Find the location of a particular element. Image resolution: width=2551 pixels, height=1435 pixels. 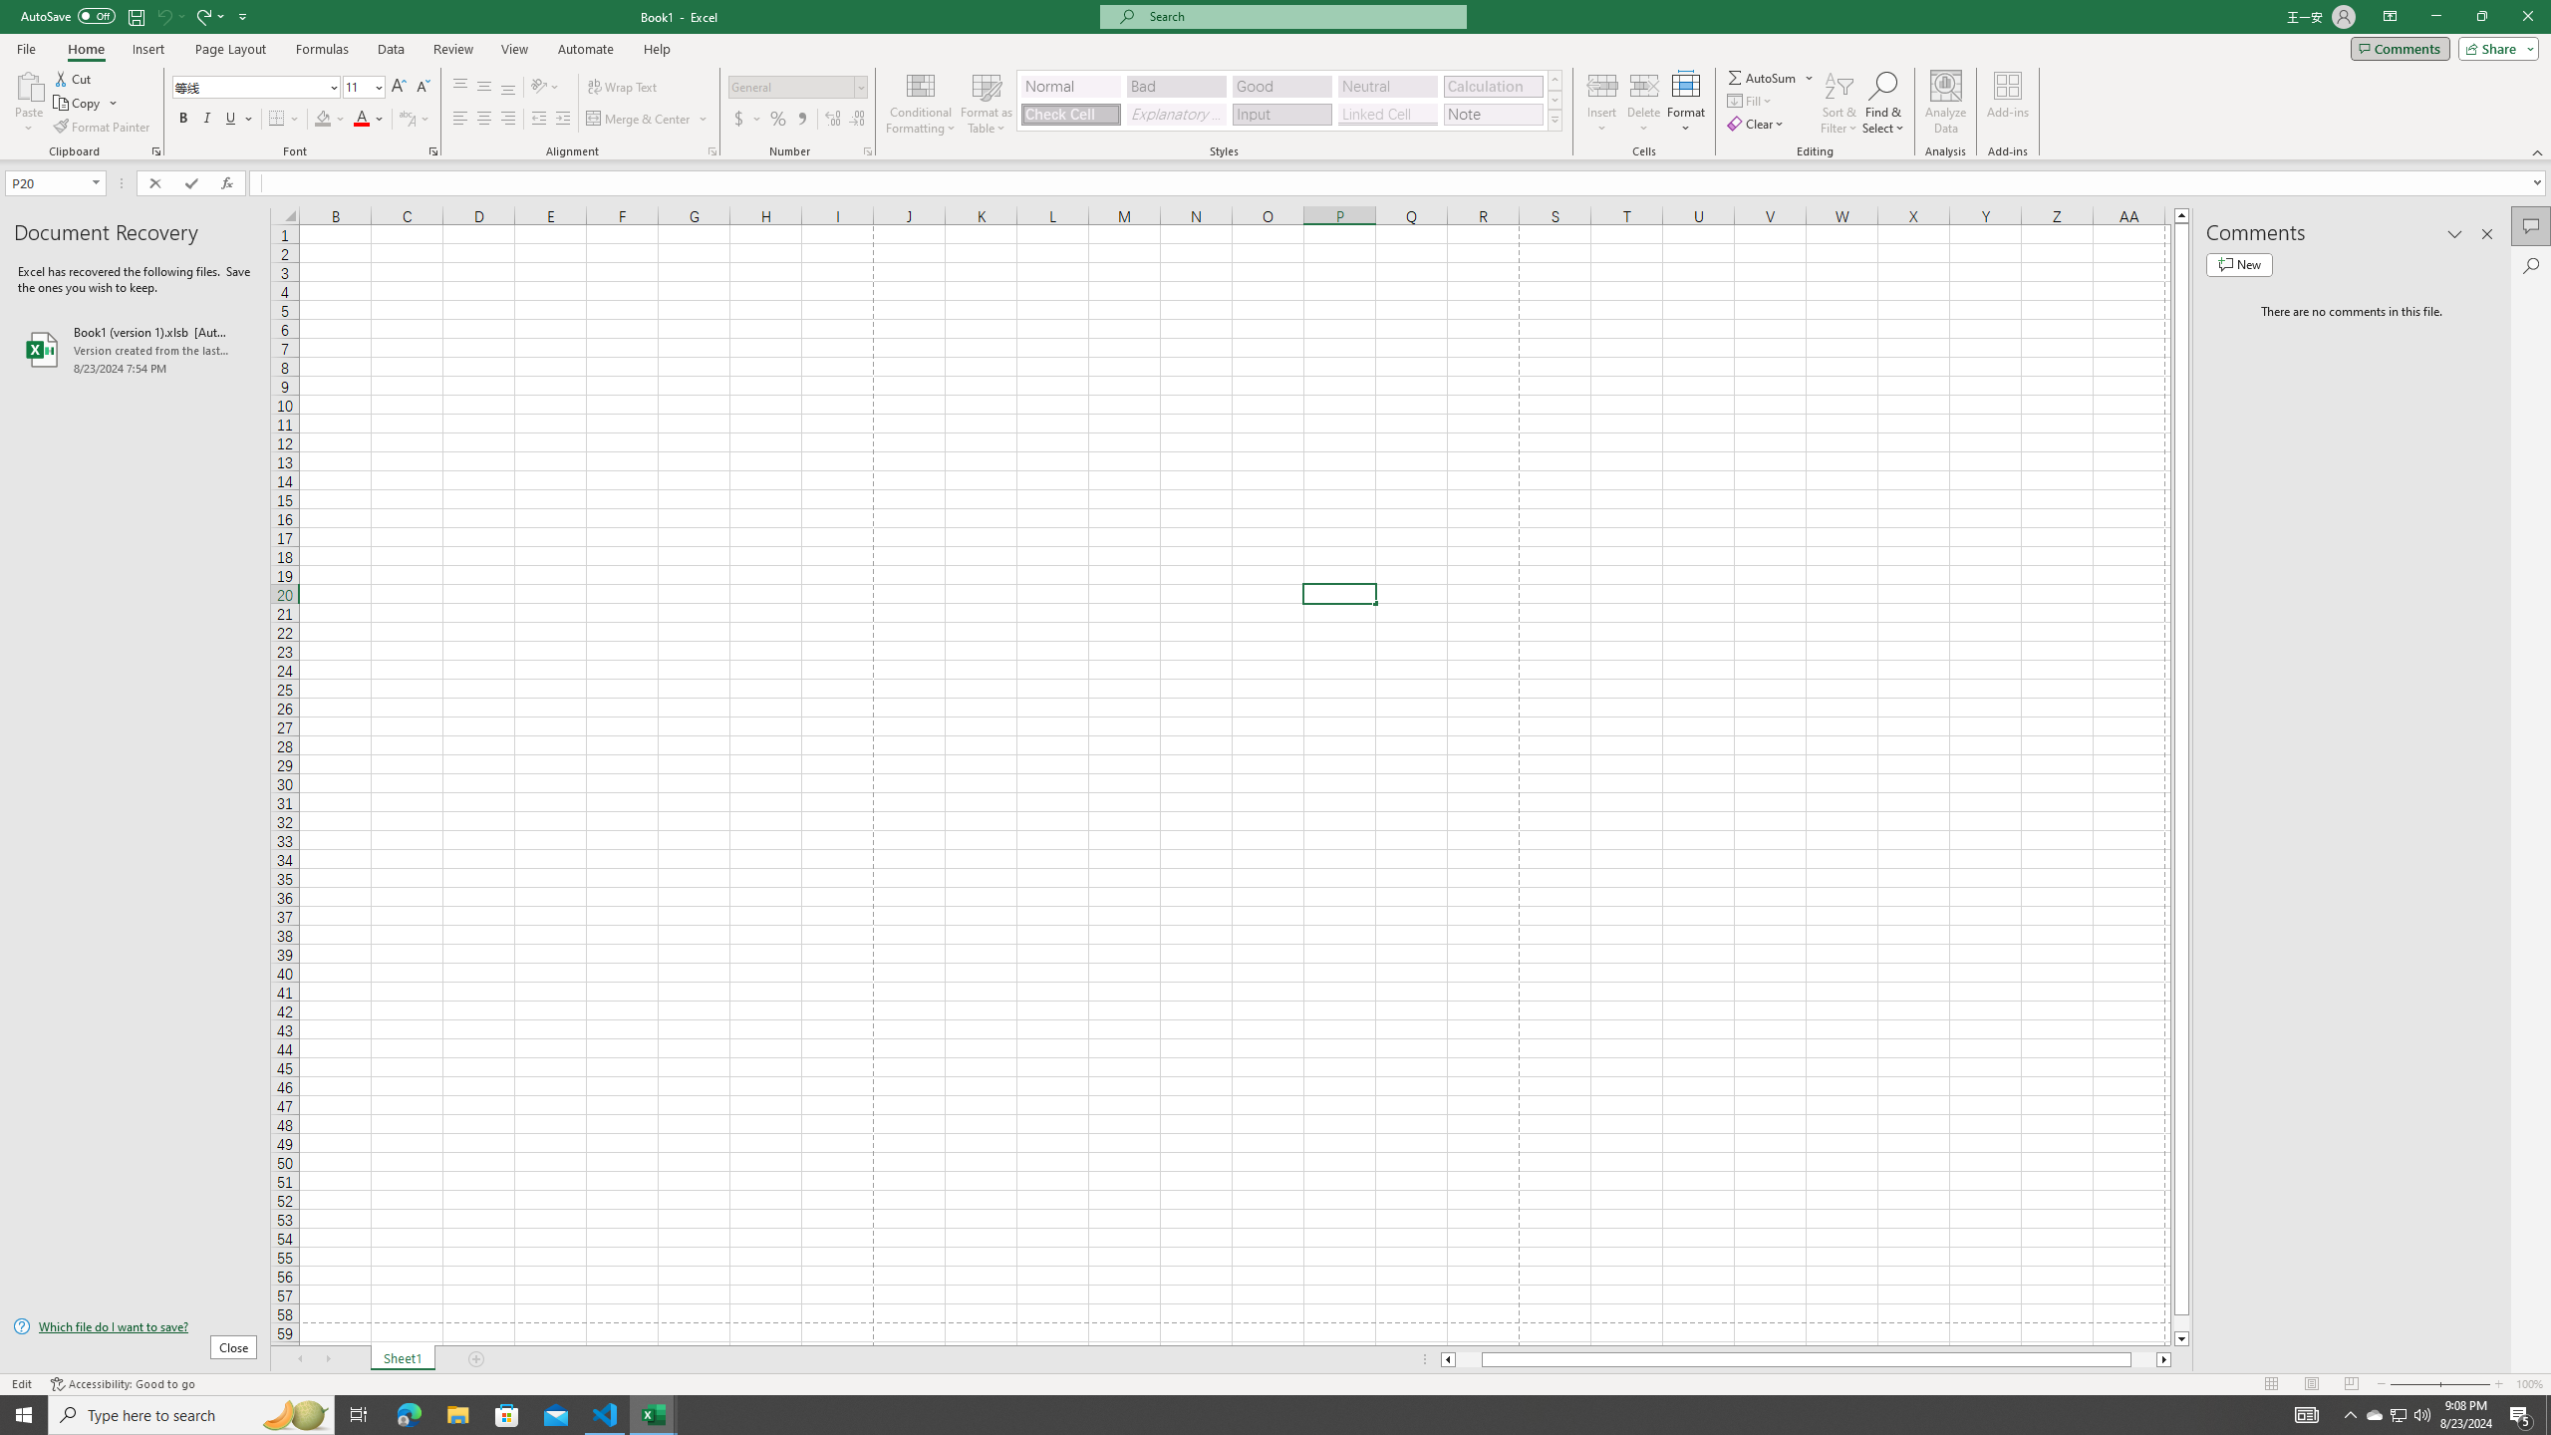

Line up is located at coordinates (2182, 215).